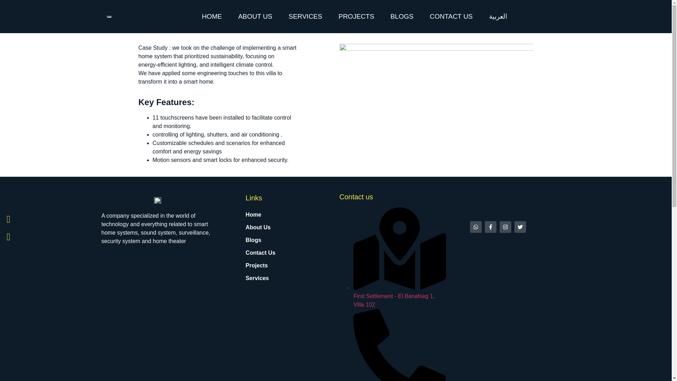 The height and width of the screenshot is (381, 677). Describe the element at coordinates (280, 228) in the screenshot. I see `About Us` at that location.